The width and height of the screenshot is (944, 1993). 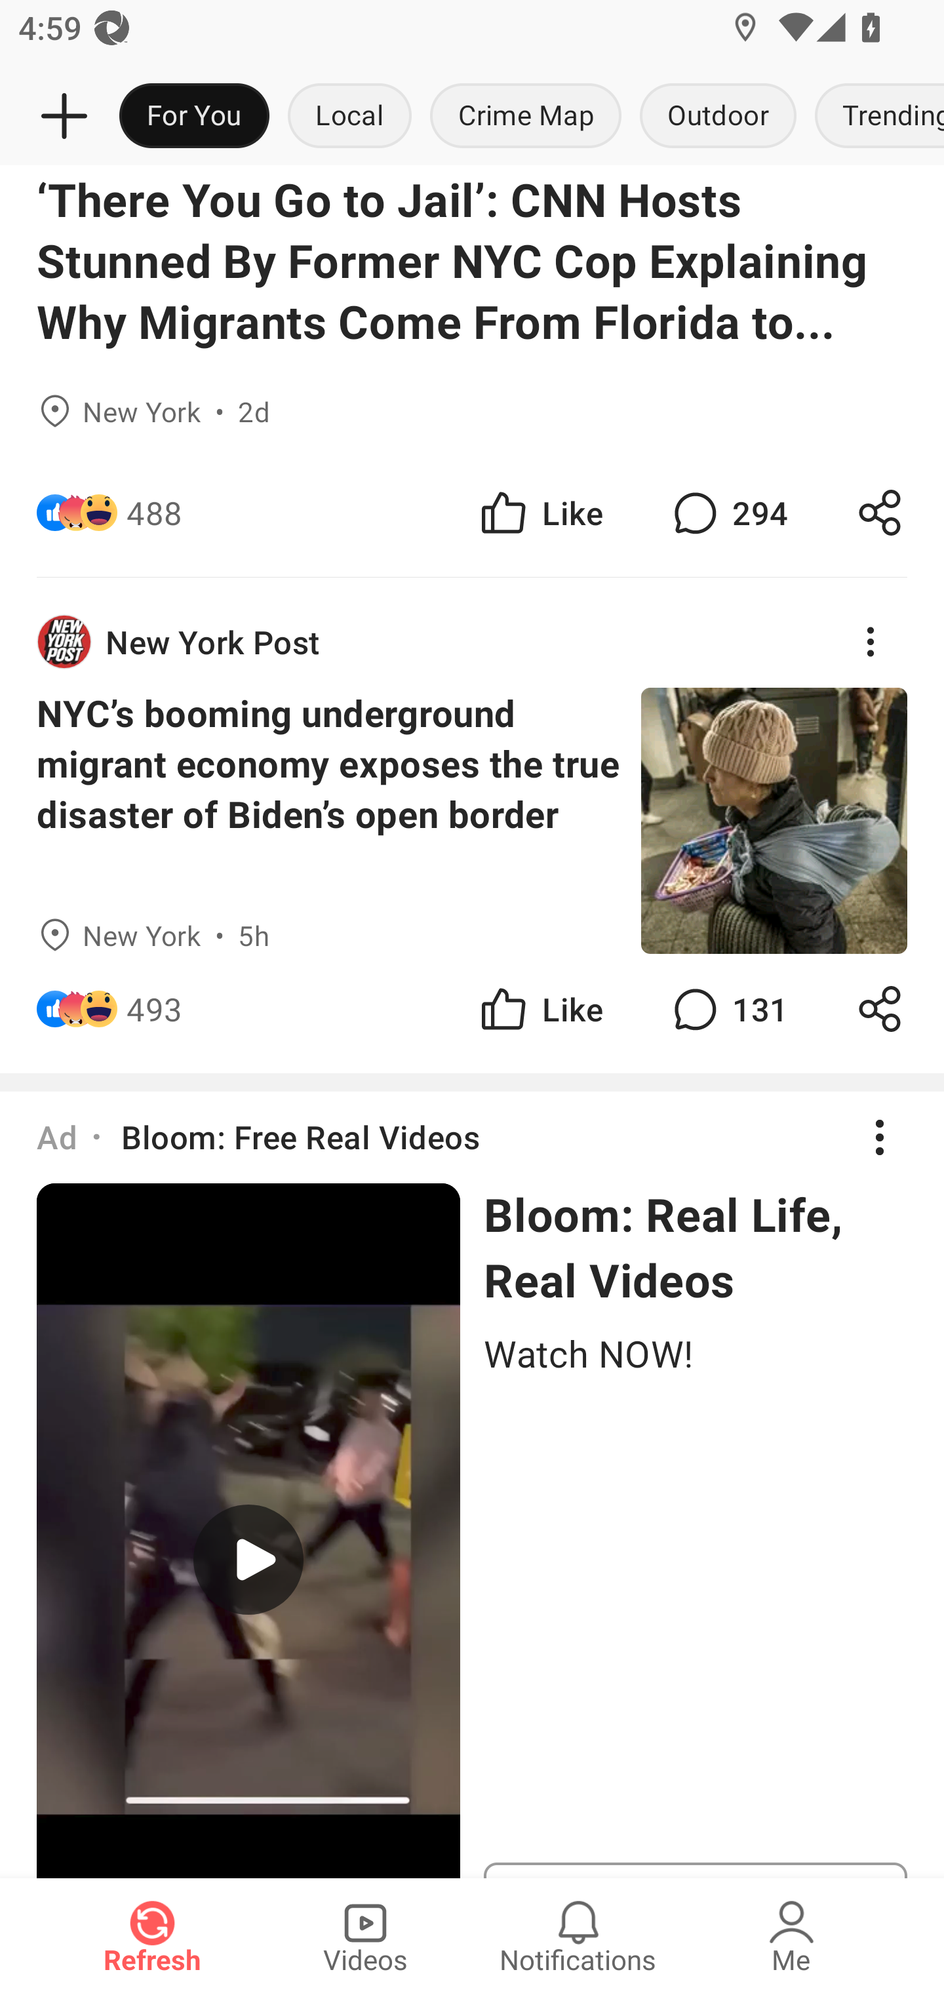 I want to click on Watch NOW!, so click(x=695, y=1352).